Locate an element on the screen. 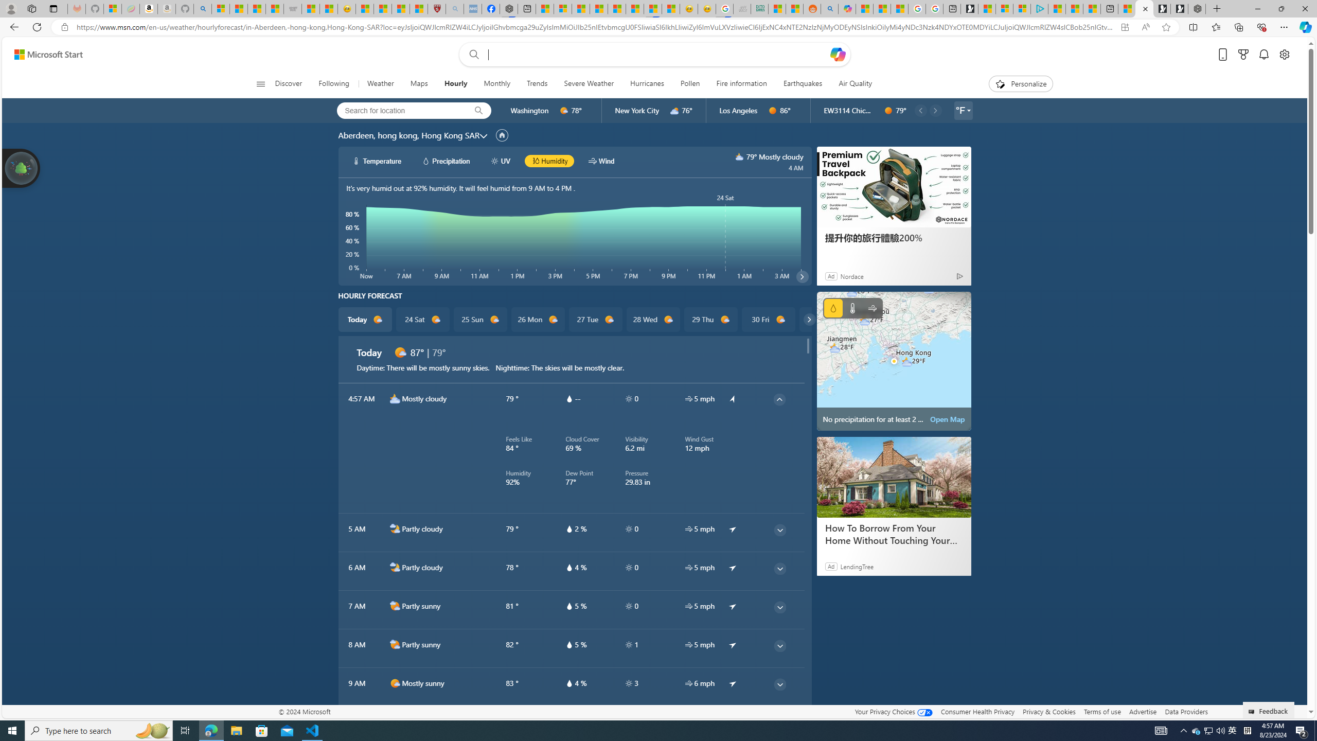  31 Sat d1000 is located at coordinates (826, 320).